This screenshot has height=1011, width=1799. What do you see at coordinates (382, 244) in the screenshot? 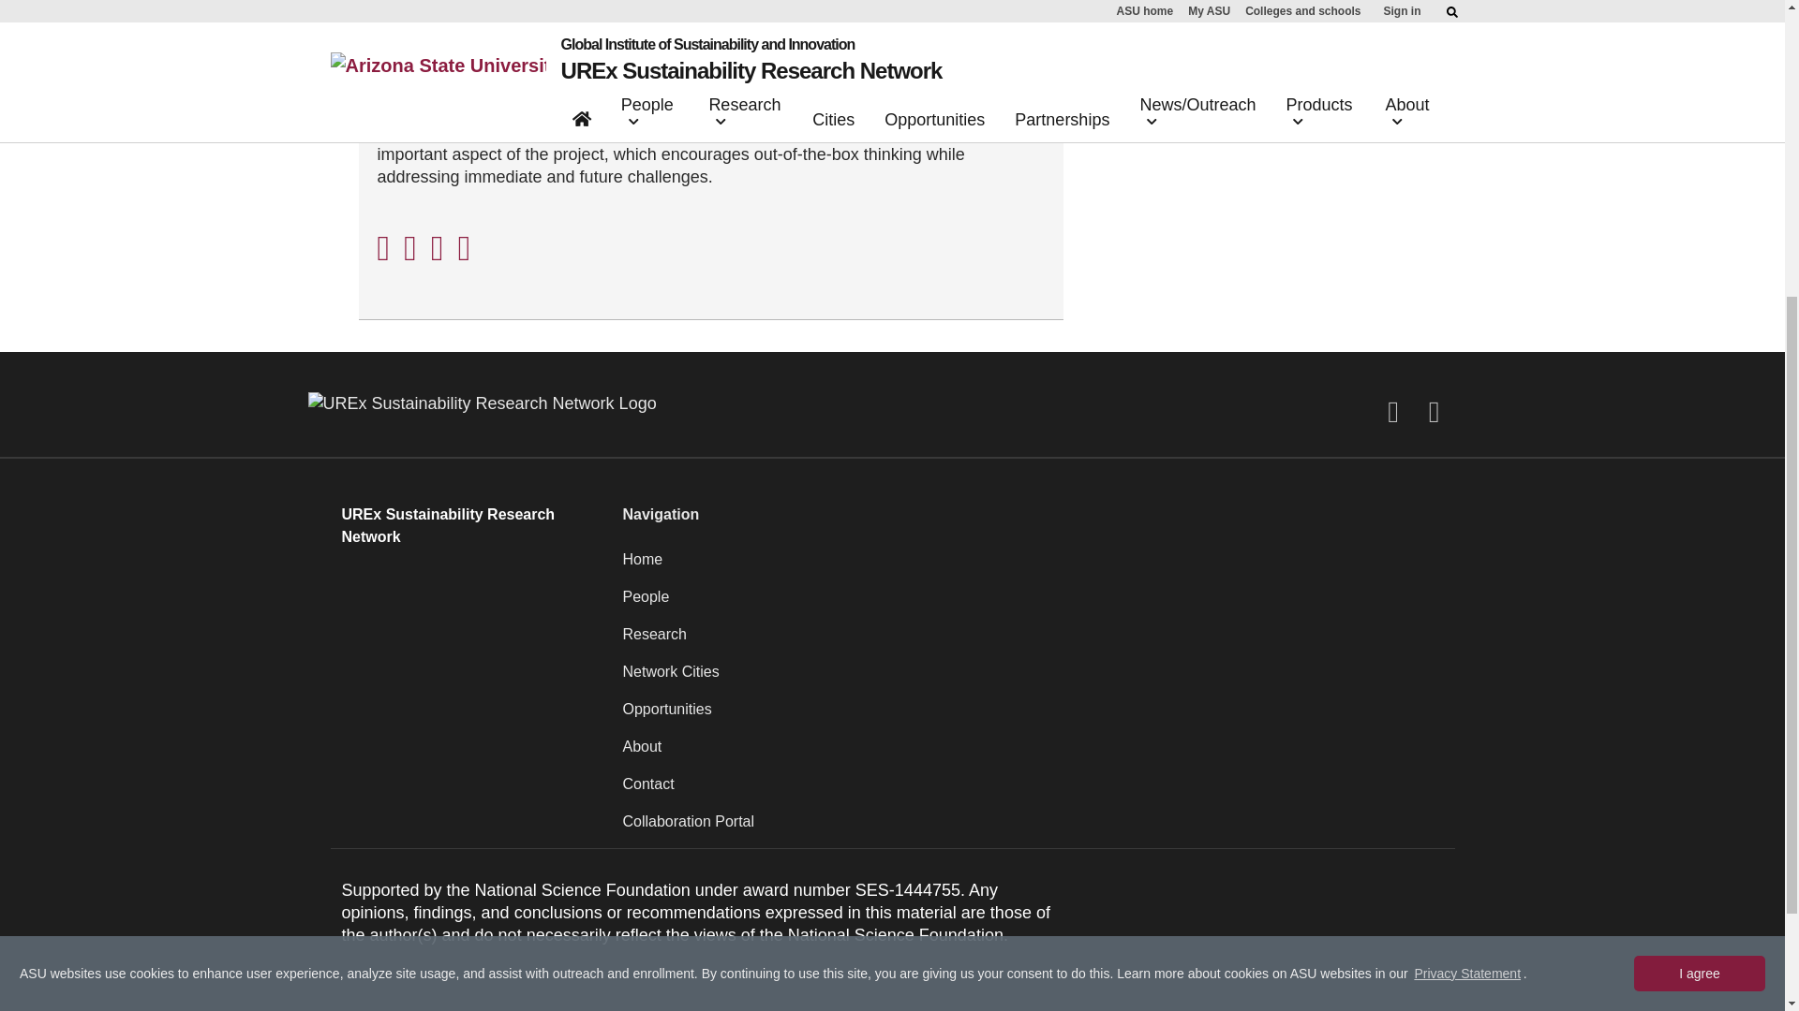
I see `Share on Facebook` at bounding box center [382, 244].